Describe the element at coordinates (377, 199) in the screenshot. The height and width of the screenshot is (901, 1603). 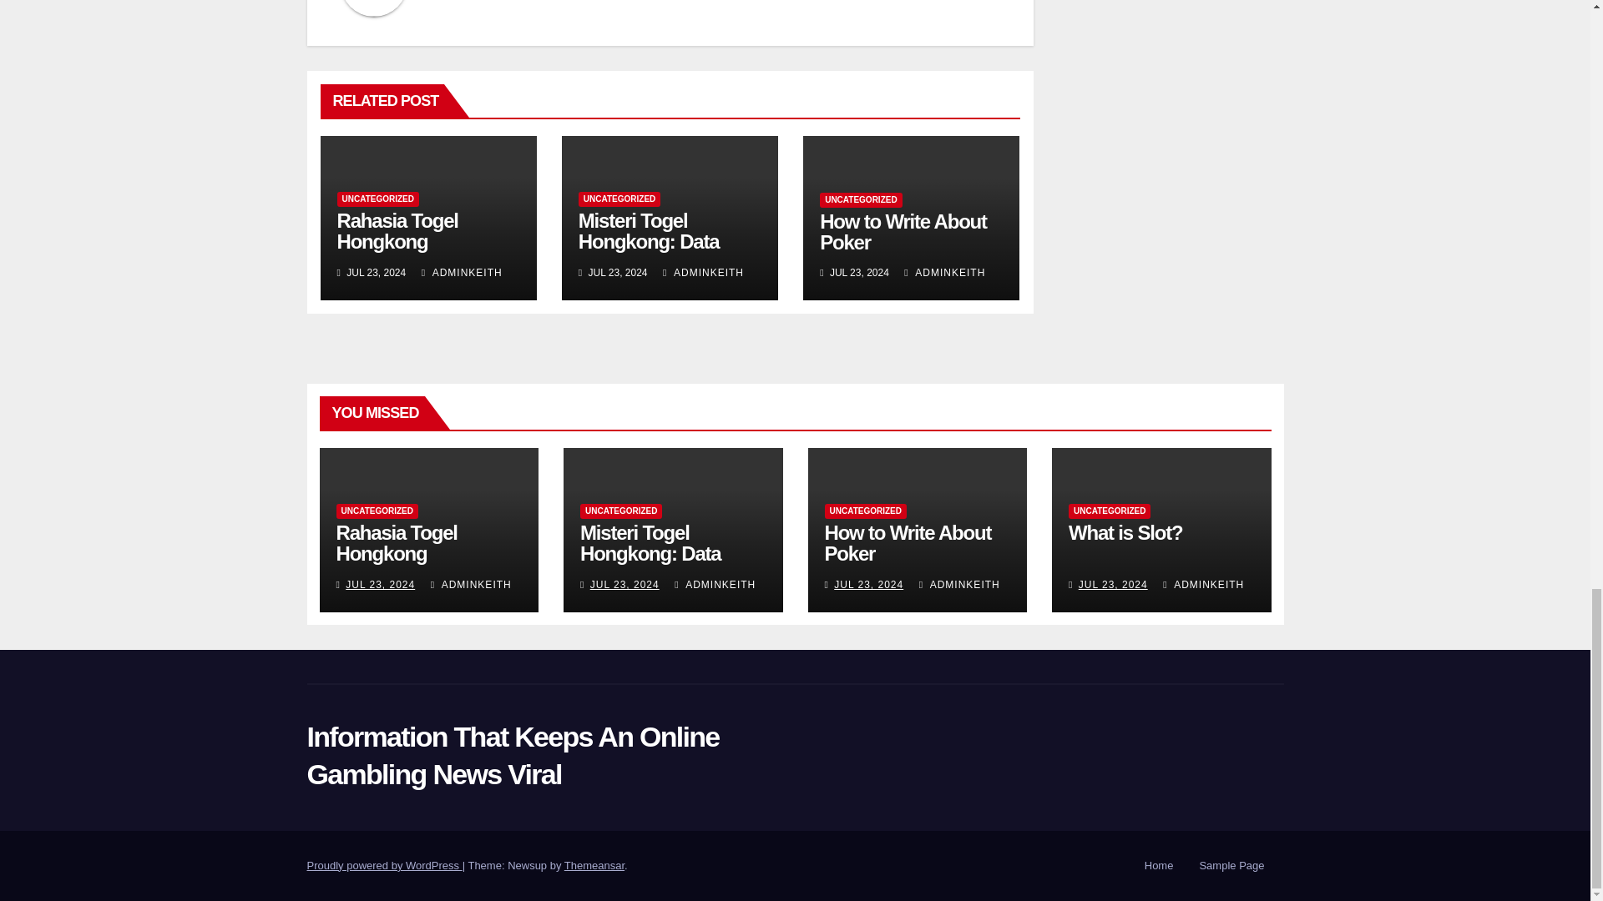
I see `UNCATEGORIZED` at that location.